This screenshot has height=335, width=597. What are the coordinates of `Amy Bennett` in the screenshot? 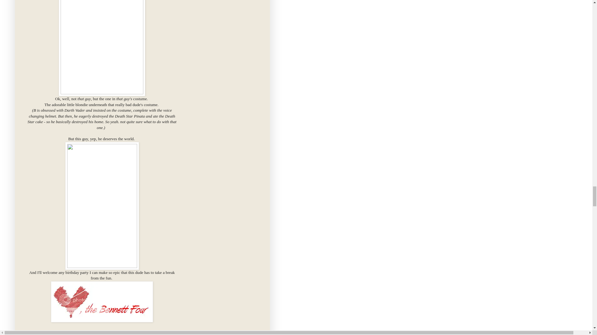 It's located at (53, 334).